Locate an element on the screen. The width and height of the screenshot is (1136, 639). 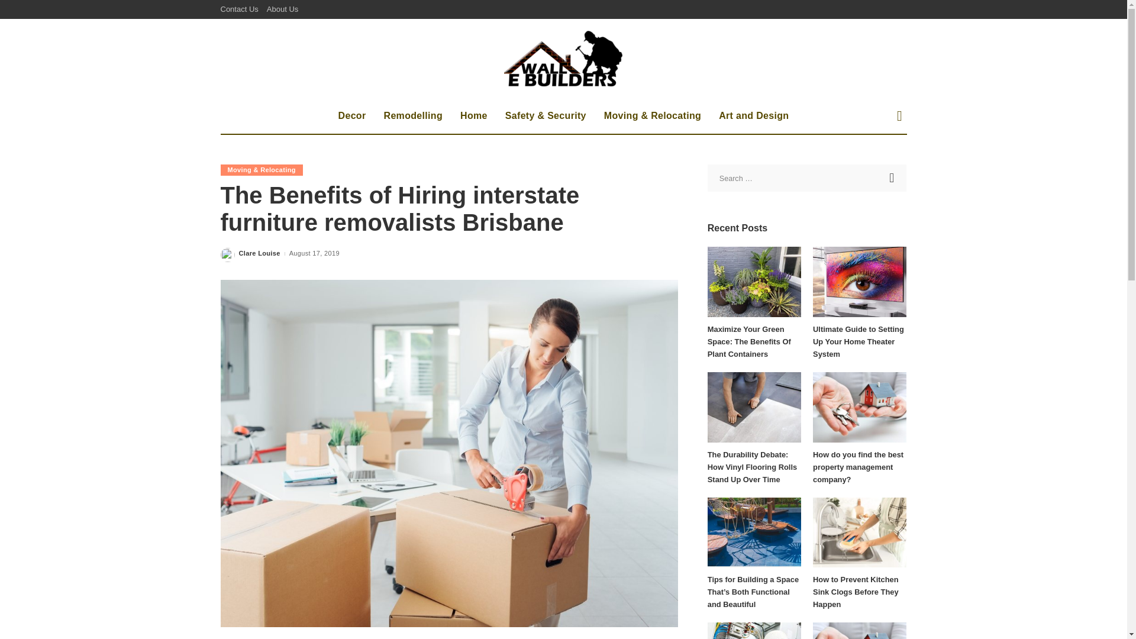
Search is located at coordinates (893, 177).